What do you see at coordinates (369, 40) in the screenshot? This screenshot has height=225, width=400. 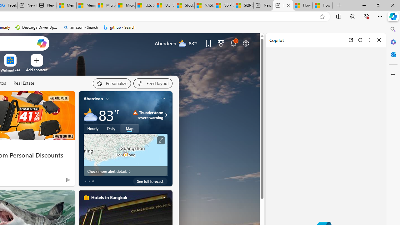 I see `More options` at bounding box center [369, 40].